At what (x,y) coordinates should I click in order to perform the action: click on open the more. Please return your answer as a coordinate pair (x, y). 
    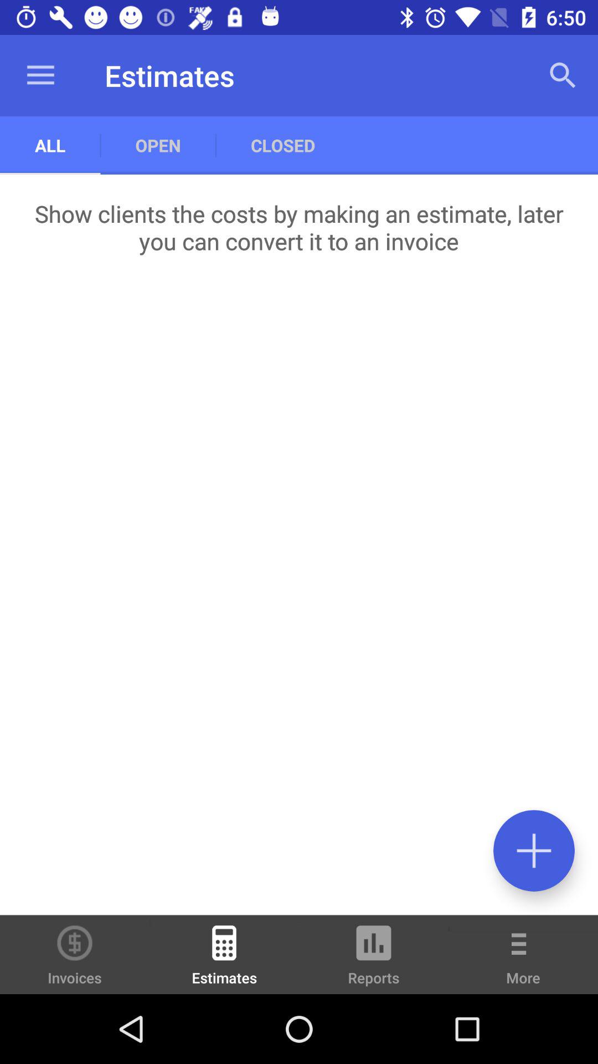
    Looking at the image, I should click on (523, 962).